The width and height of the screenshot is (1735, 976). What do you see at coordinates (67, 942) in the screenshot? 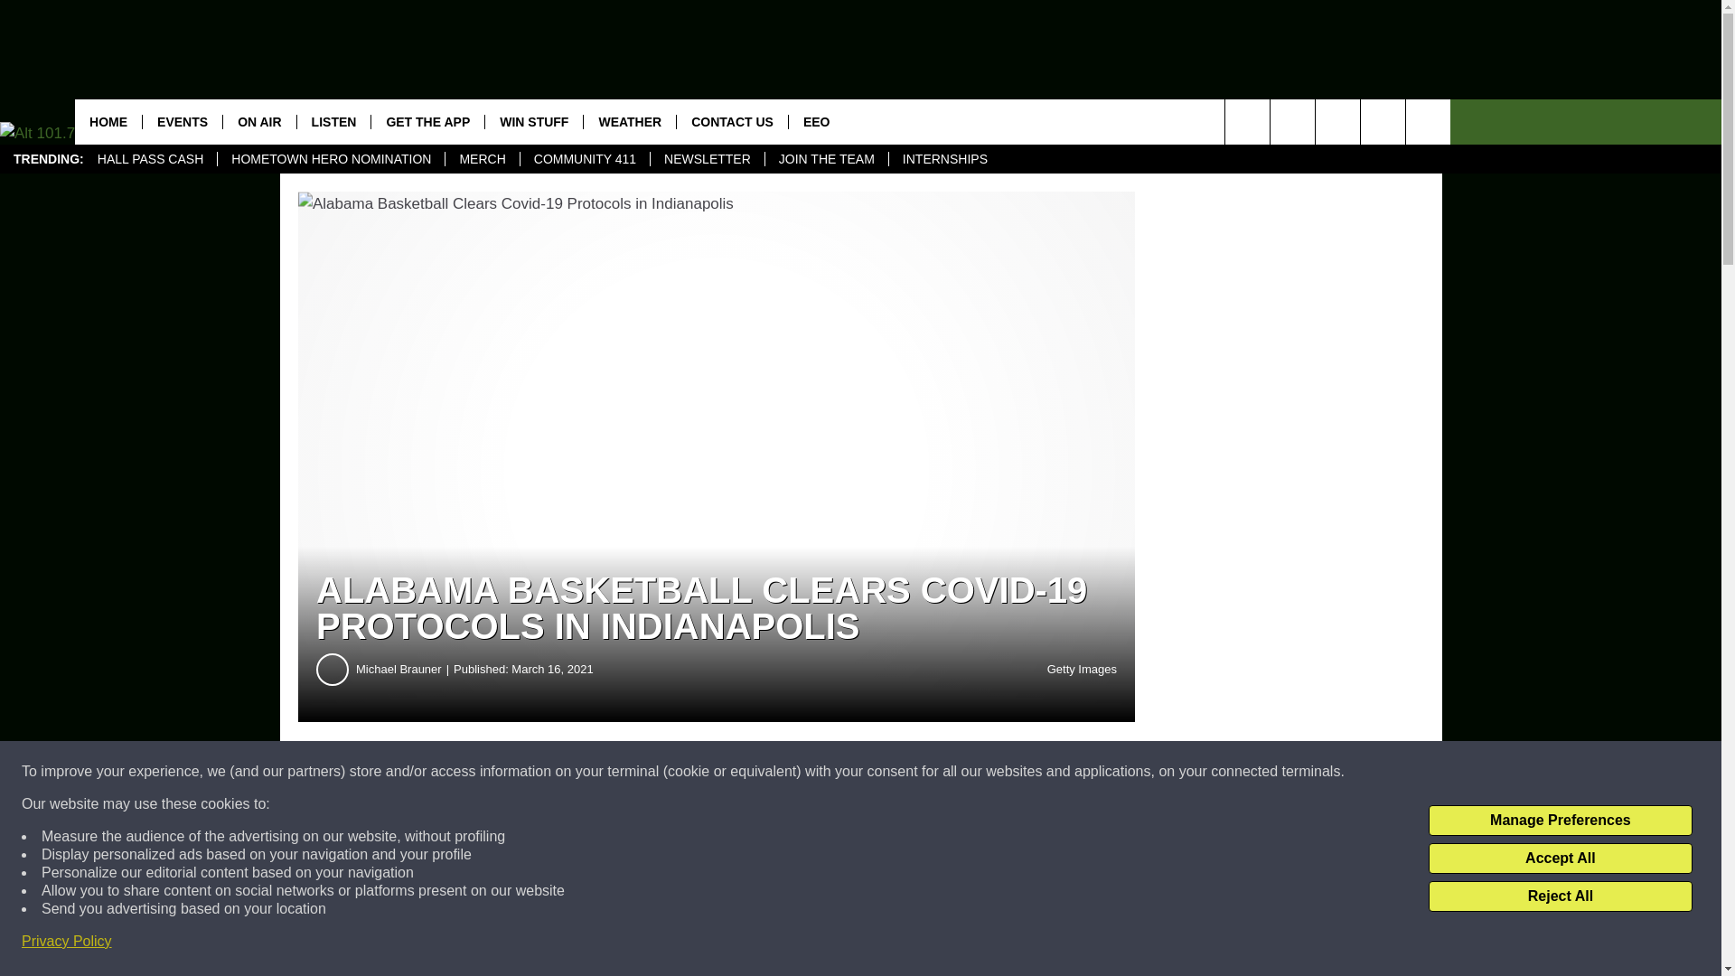
I see `Privacy Policy` at bounding box center [67, 942].